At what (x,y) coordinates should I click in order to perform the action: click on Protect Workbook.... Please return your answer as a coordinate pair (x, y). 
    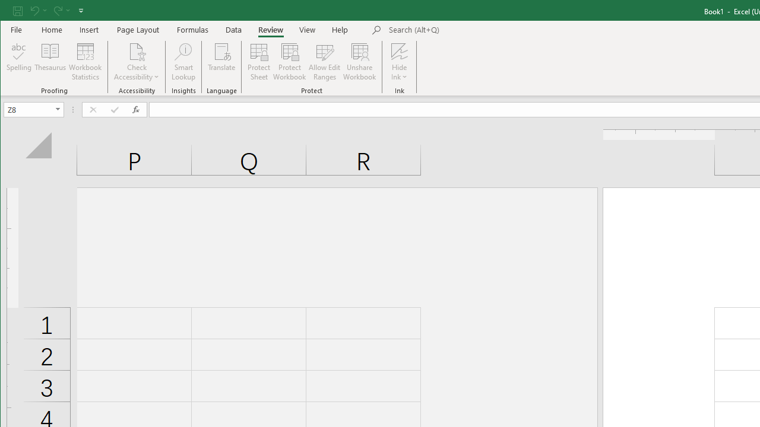
    Looking at the image, I should click on (290, 62).